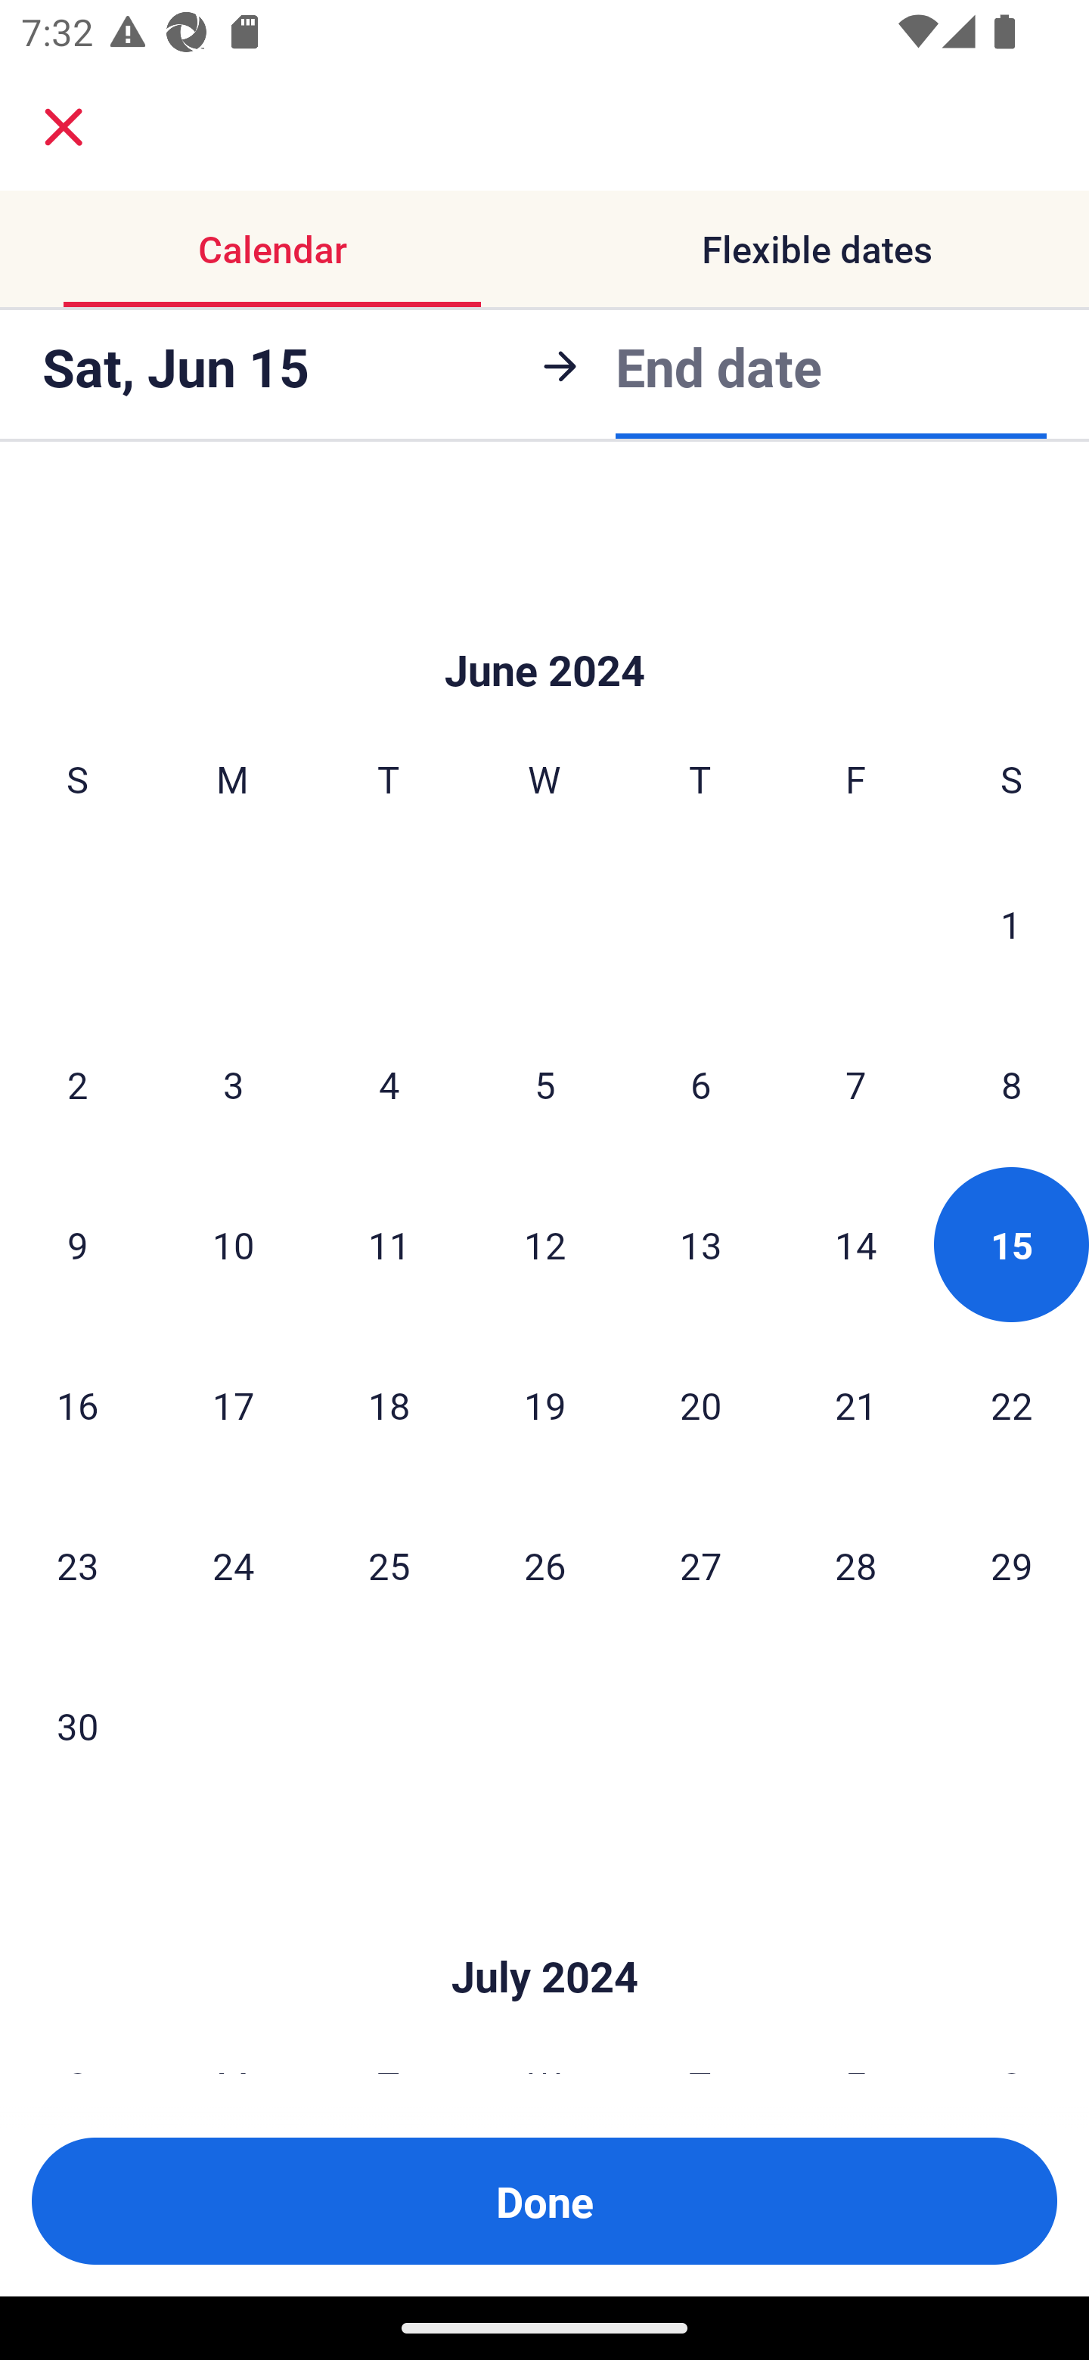 The height and width of the screenshot is (2360, 1089). Describe the element at coordinates (700, 1404) in the screenshot. I see `20 Thursday, June 20, 2024` at that location.